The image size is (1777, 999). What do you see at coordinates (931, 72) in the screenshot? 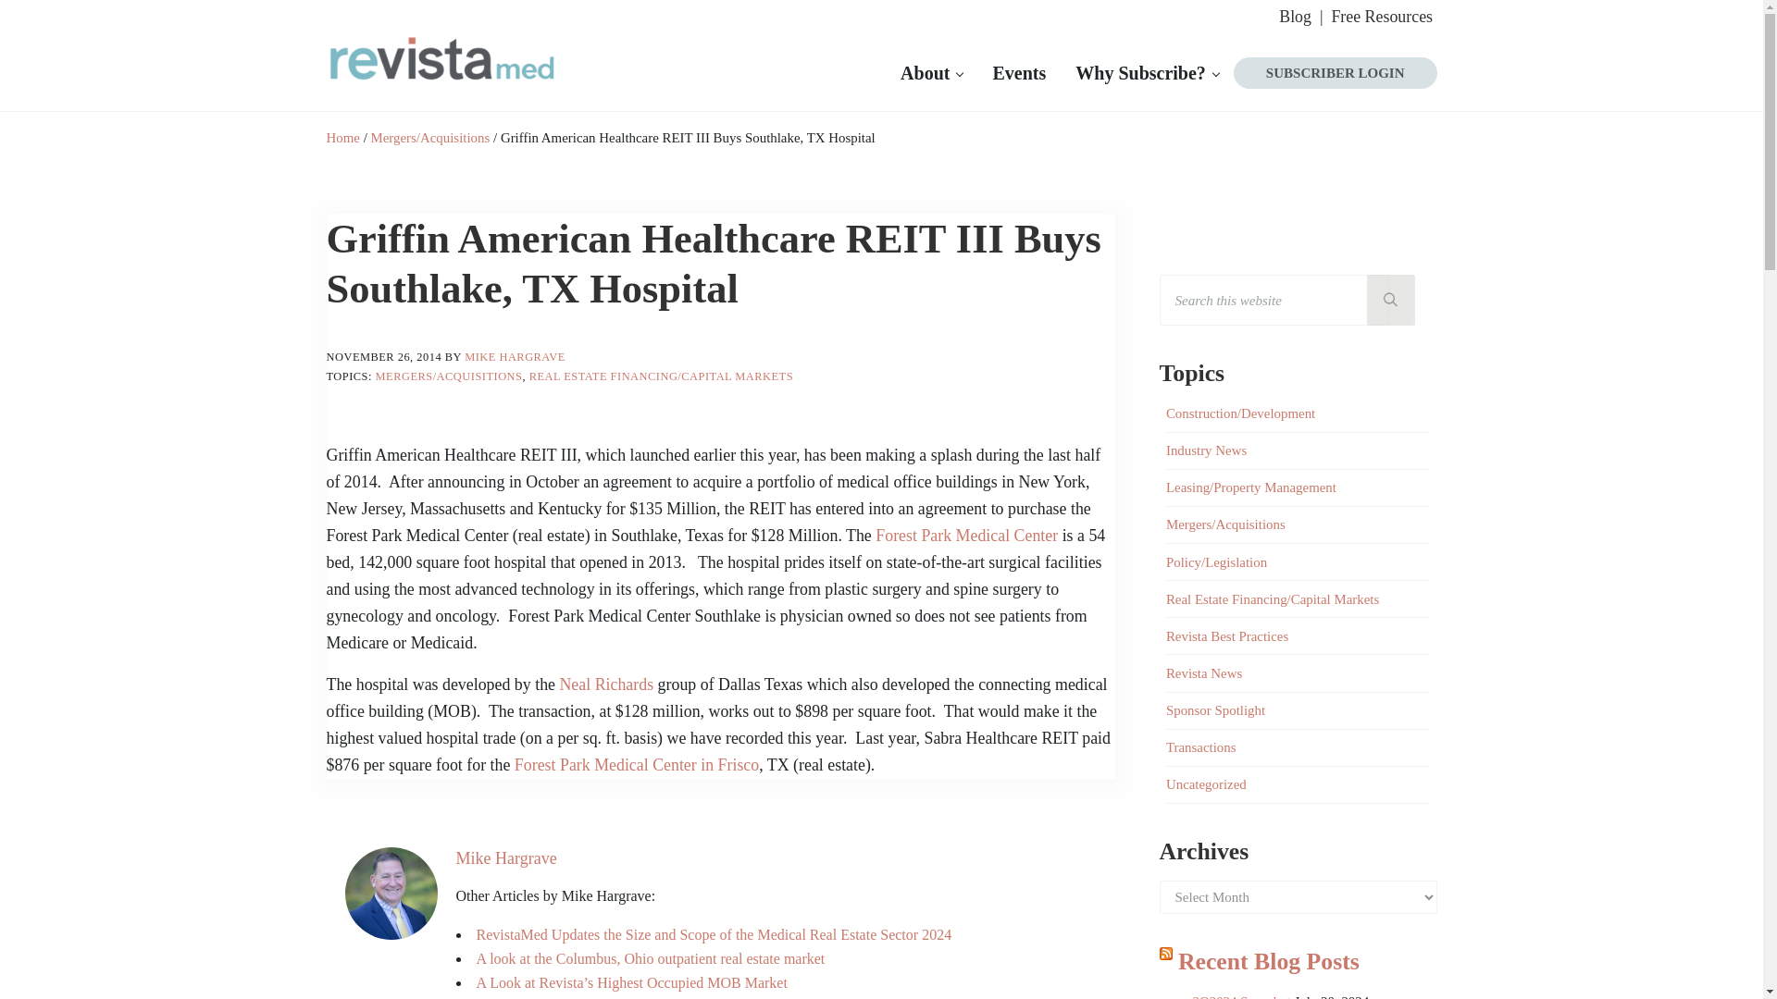
I see `About` at bounding box center [931, 72].